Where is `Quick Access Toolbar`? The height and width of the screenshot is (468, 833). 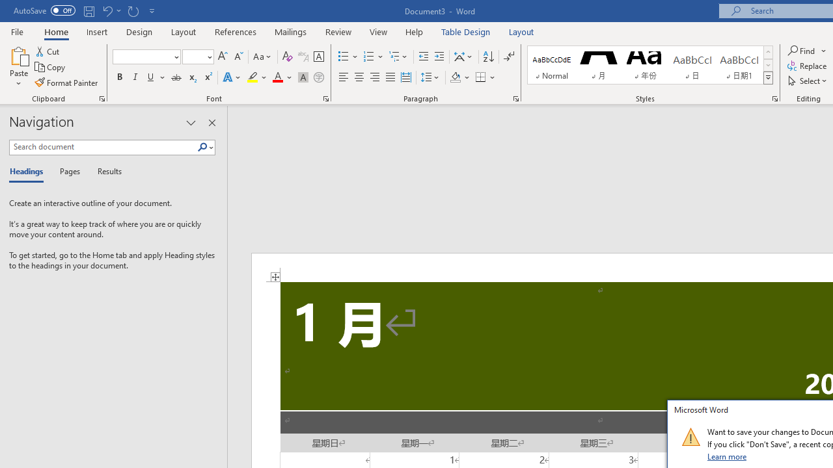 Quick Access Toolbar is located at coordinates (86, 10).